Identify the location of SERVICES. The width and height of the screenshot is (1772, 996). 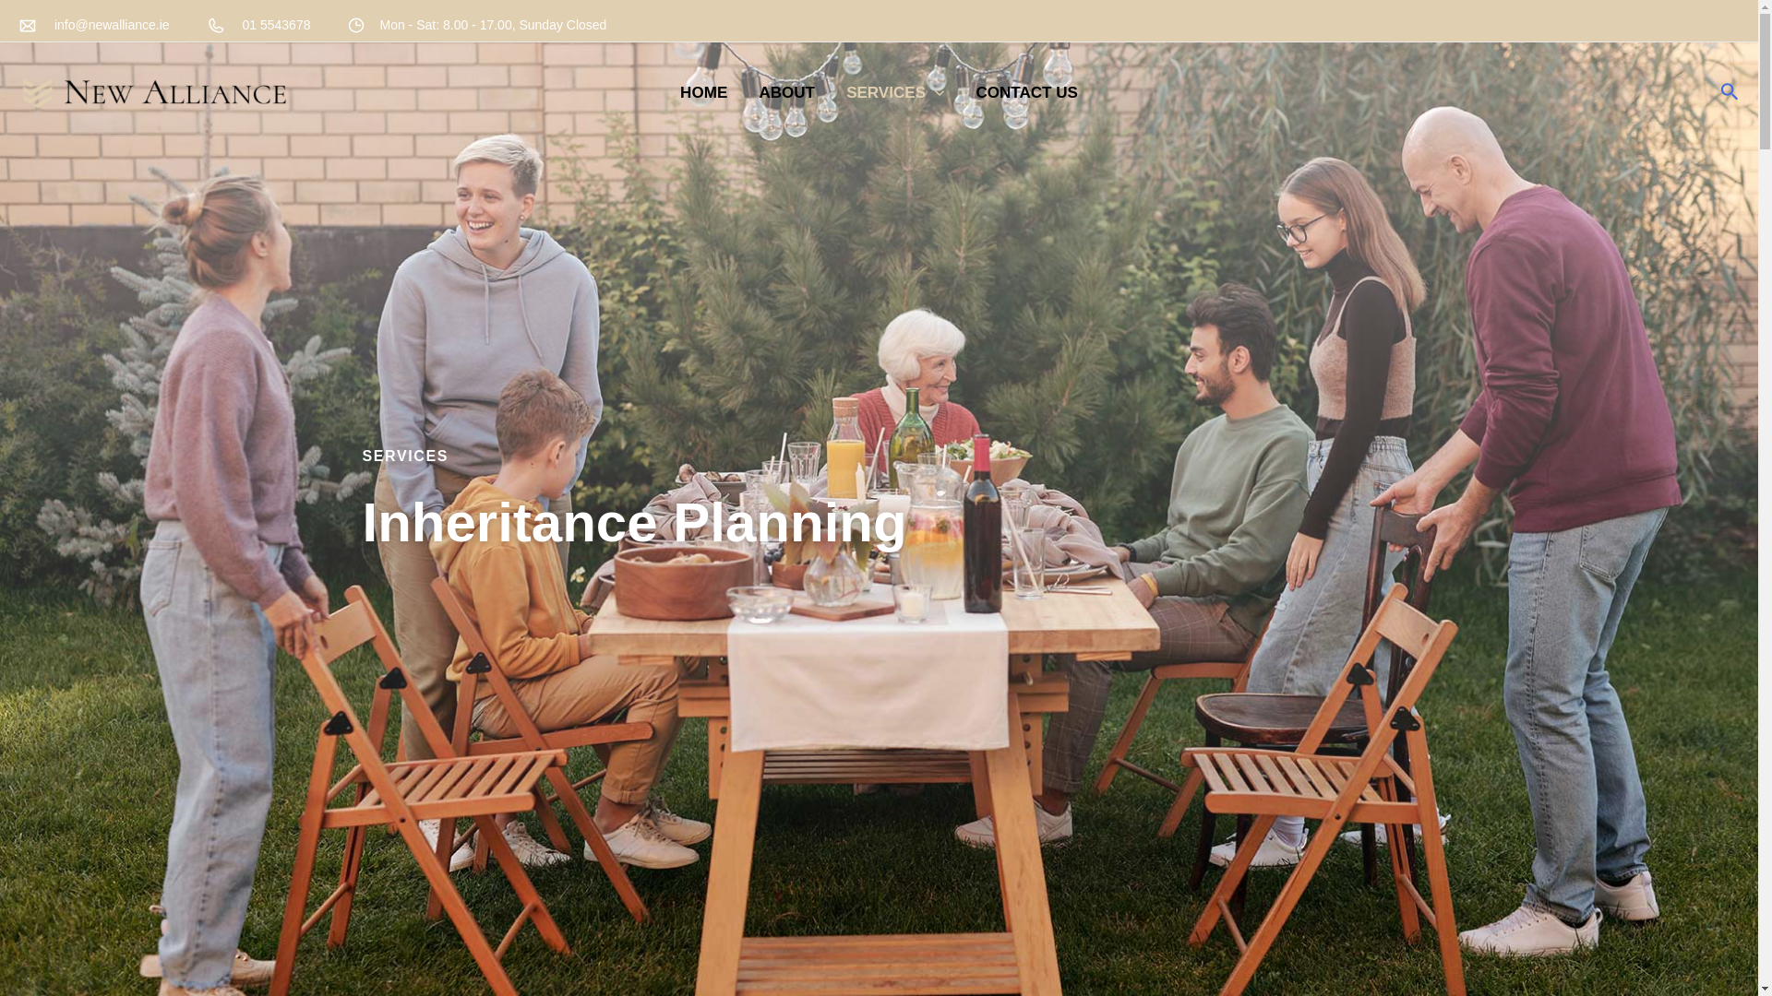
(895, 92).